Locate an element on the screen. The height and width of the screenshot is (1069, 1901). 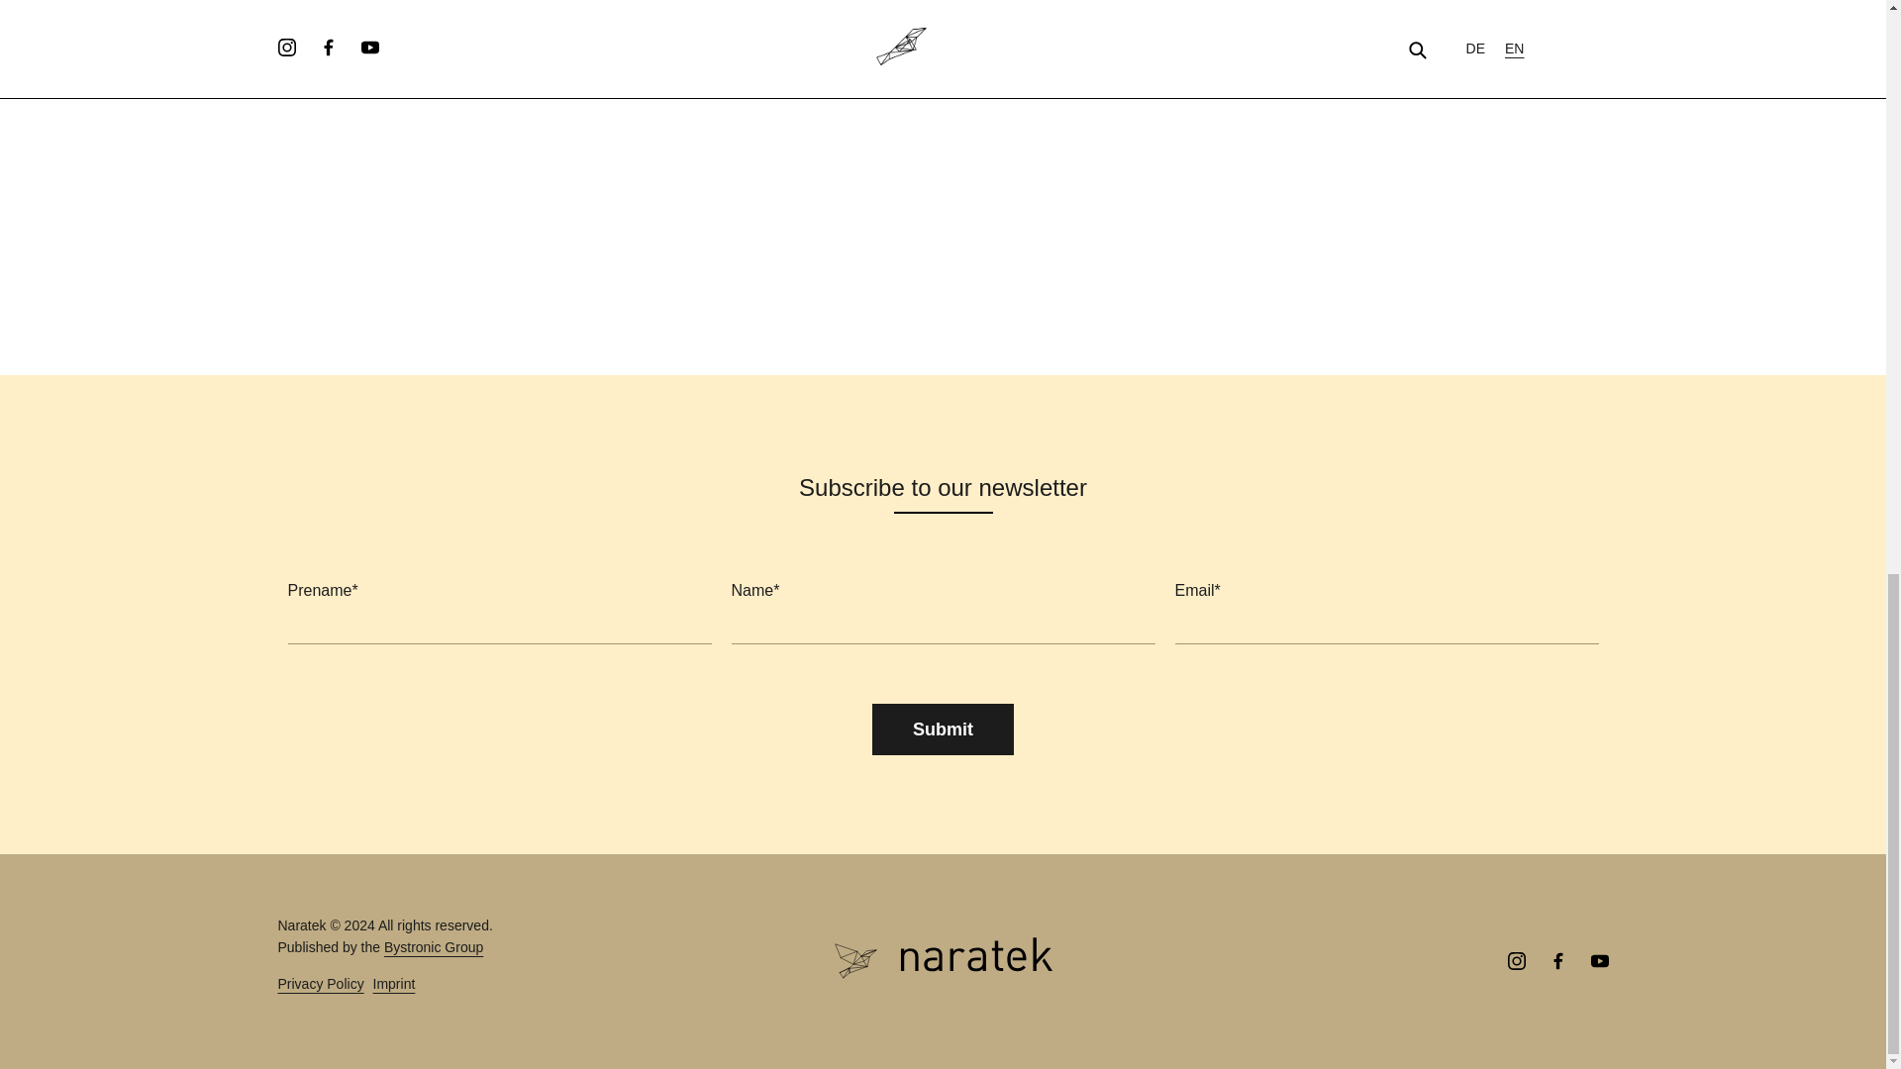
Imprint is located at coordinates (394, 984).